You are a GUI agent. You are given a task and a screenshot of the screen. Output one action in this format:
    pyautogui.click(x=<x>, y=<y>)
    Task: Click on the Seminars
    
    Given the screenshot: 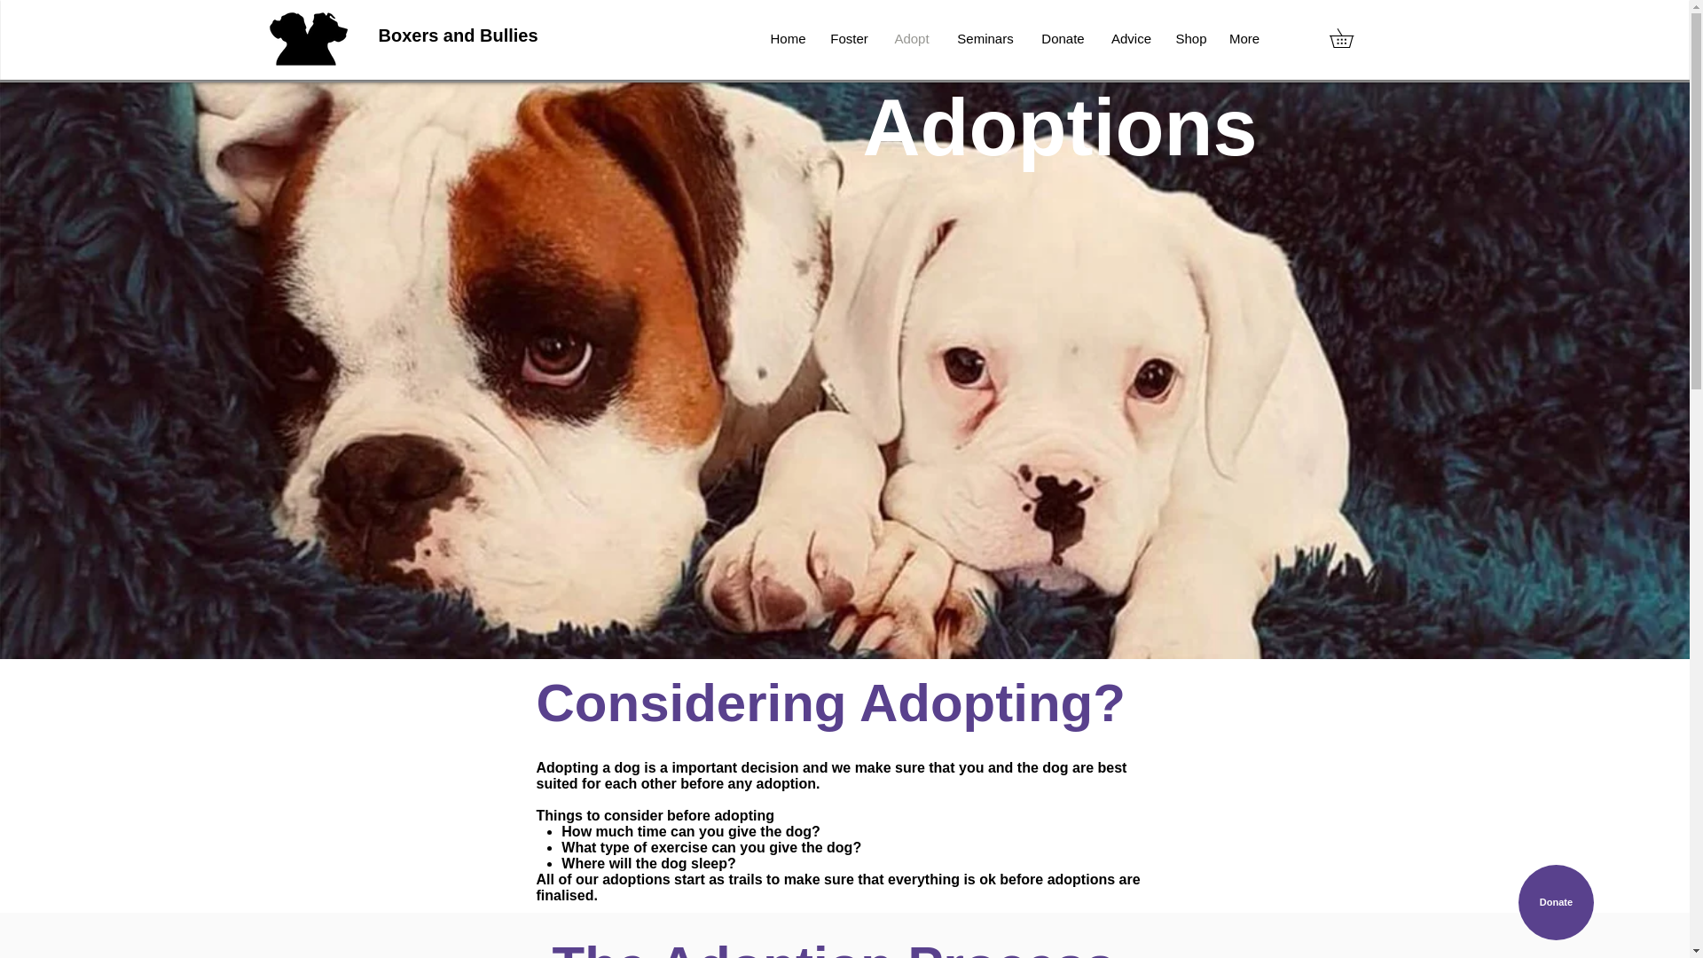 What is the action you would take?
    pyautogui.click(x=985, y=39)
    